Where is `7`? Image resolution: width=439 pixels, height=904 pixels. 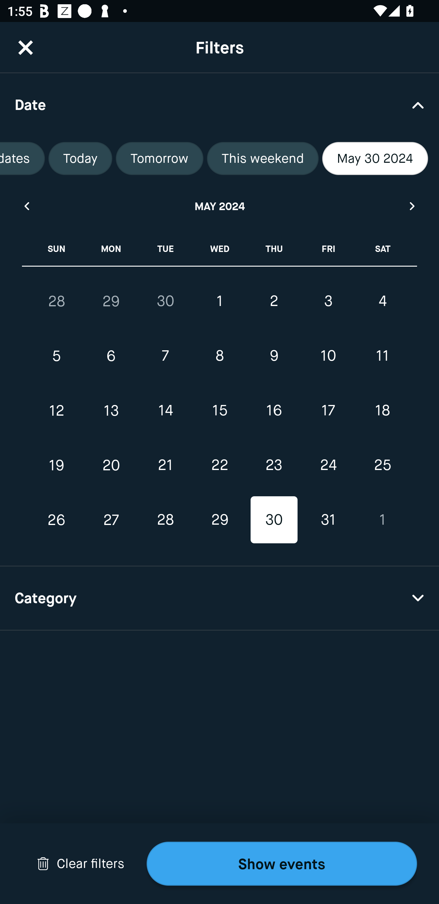 7 is located at coordinates (165, 356).